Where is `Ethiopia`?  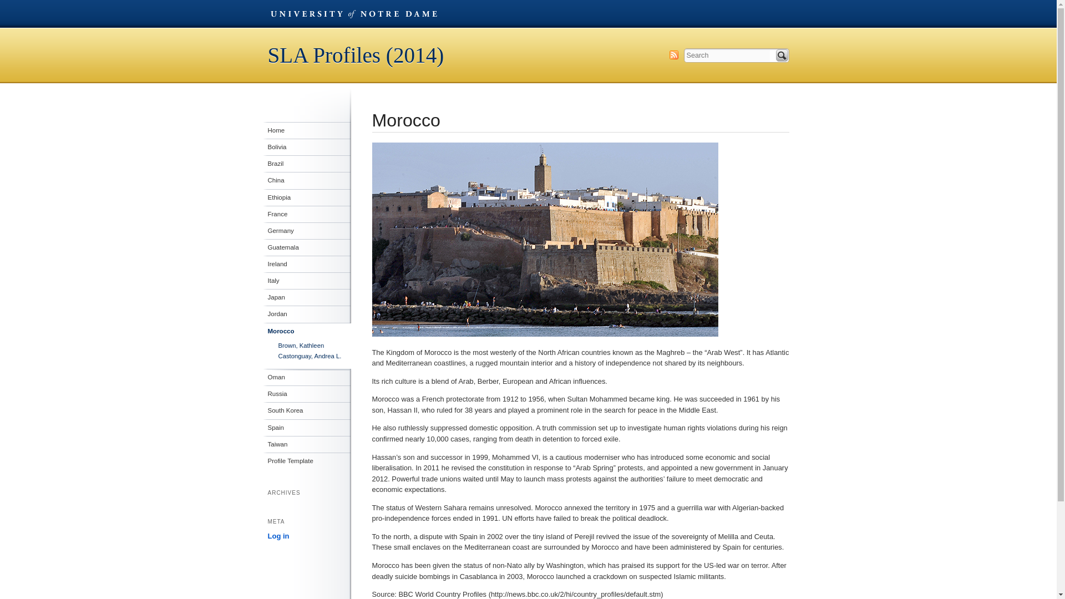
Ethiopia is located at coordinates (308, 197).